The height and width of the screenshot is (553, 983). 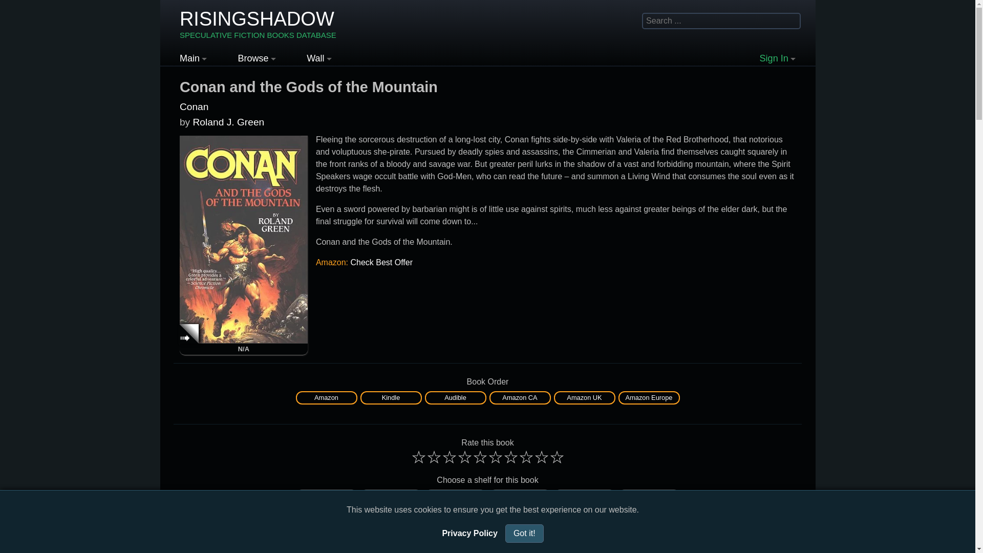 What do you see at coordinates (455, 397) in the screenshot?
I see `Audible` at bounding box center [455, 397].